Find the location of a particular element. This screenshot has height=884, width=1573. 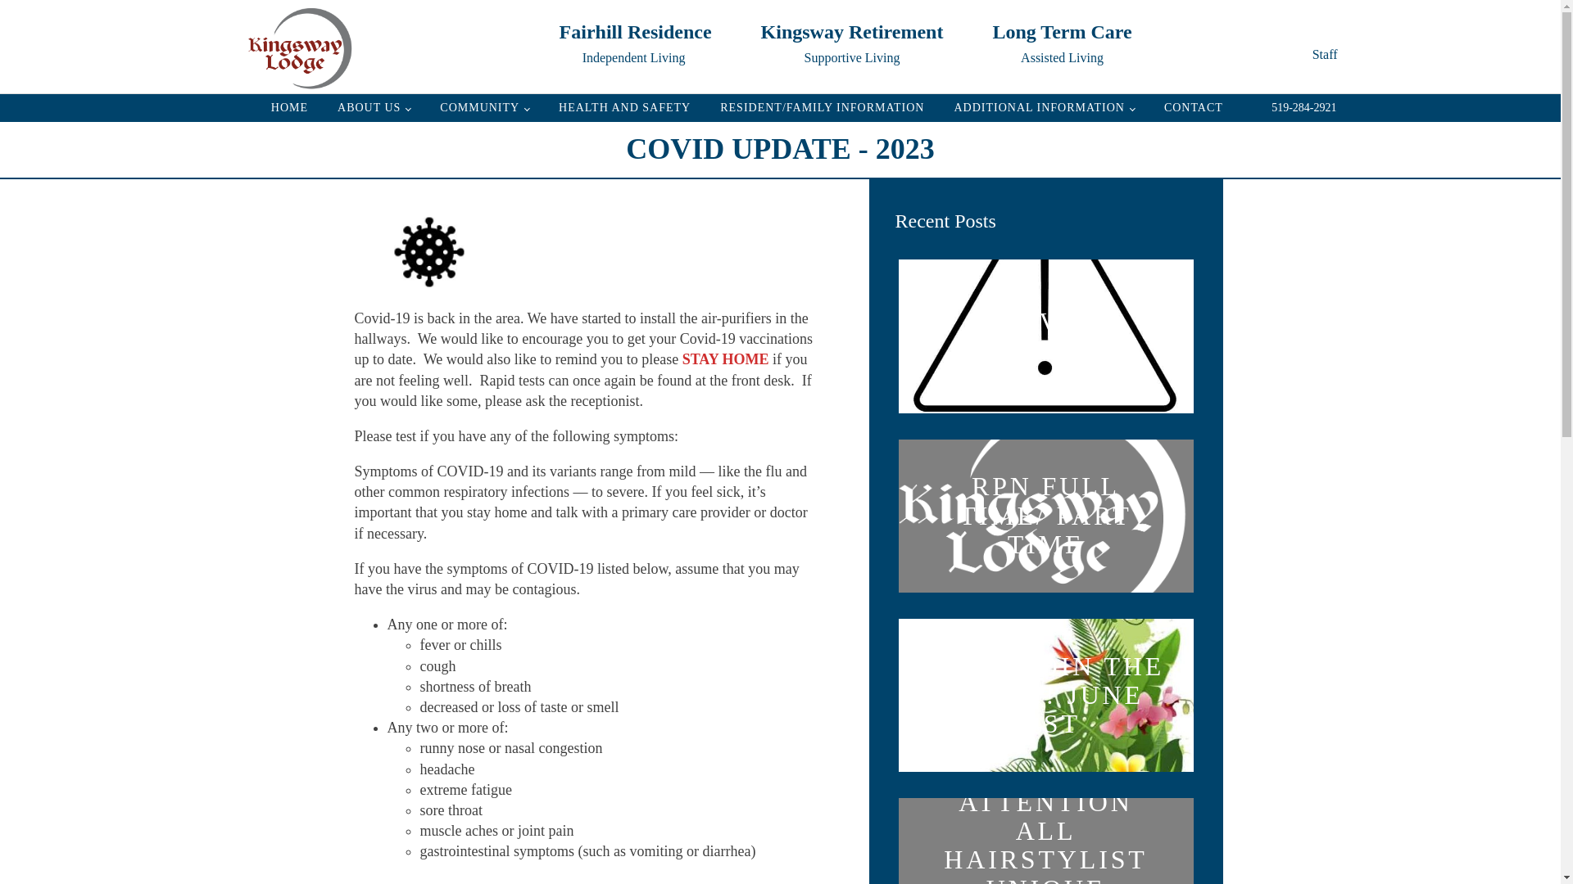

COMMUNITY is located at coordinates (1194, 108).